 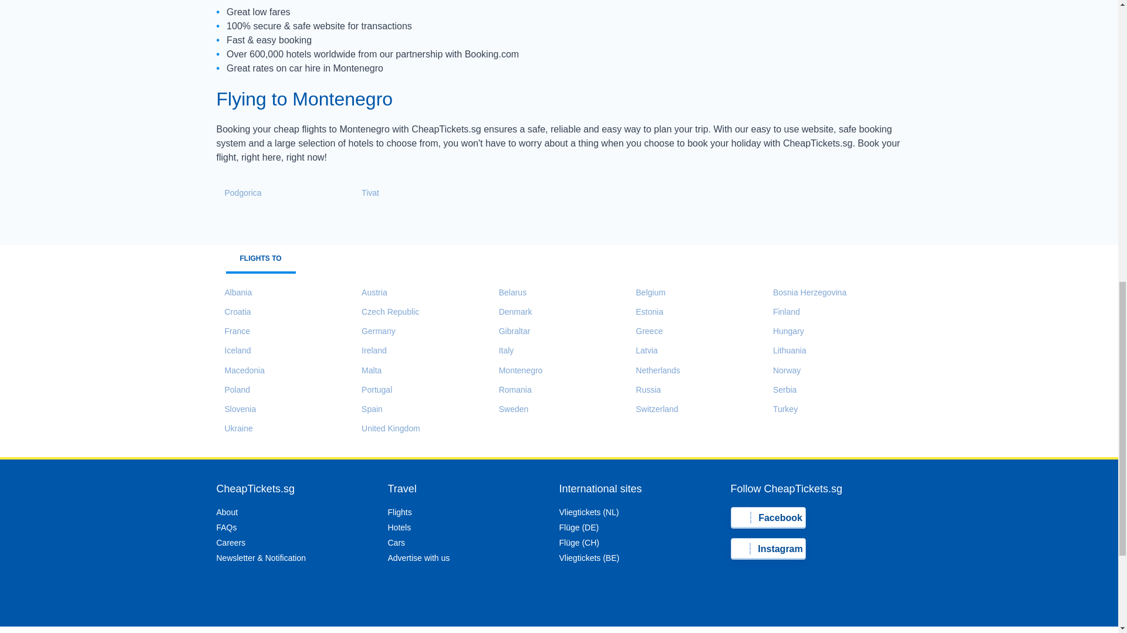 I want to click on Montenegro, so click(x=517, y=370).